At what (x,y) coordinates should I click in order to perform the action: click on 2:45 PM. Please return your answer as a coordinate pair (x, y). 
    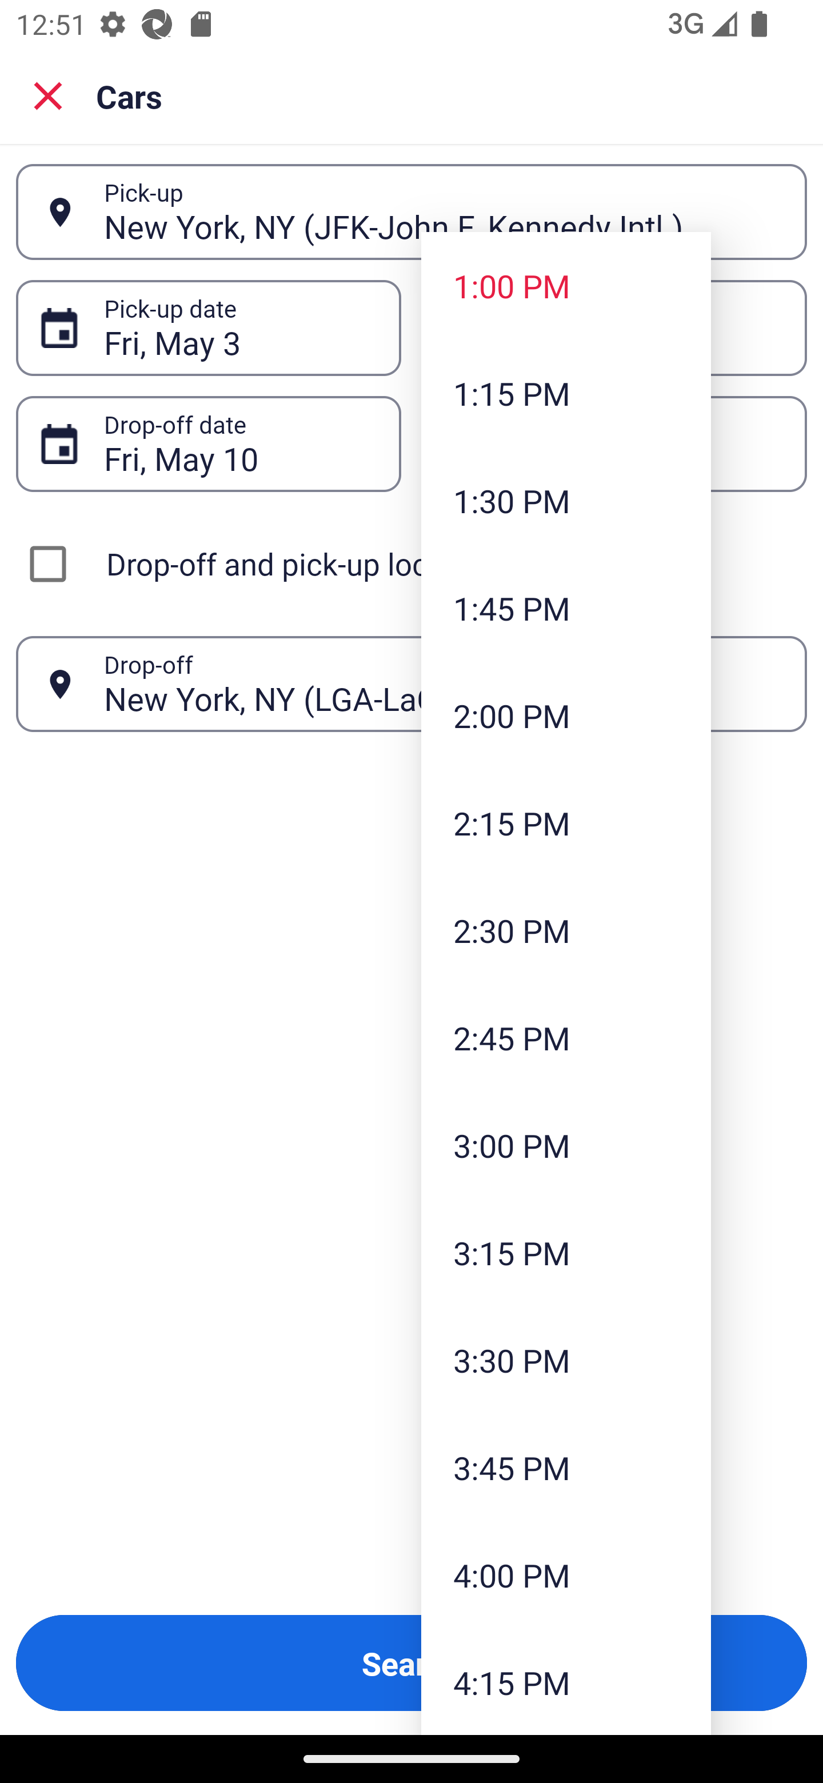
    Looking at the image, I should click on (566, 1038).